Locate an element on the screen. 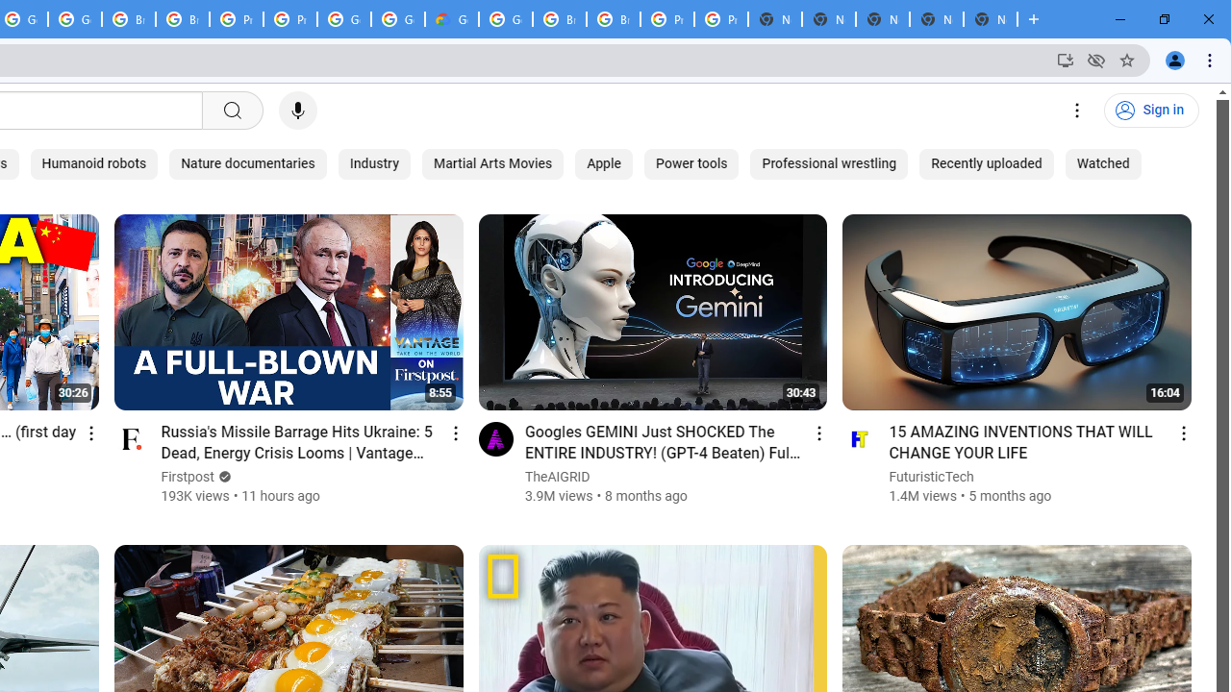 Image resolution: width=1231 pixels, height=692 pixels. Martial Arts Movies is located at coordinates (492, 163).